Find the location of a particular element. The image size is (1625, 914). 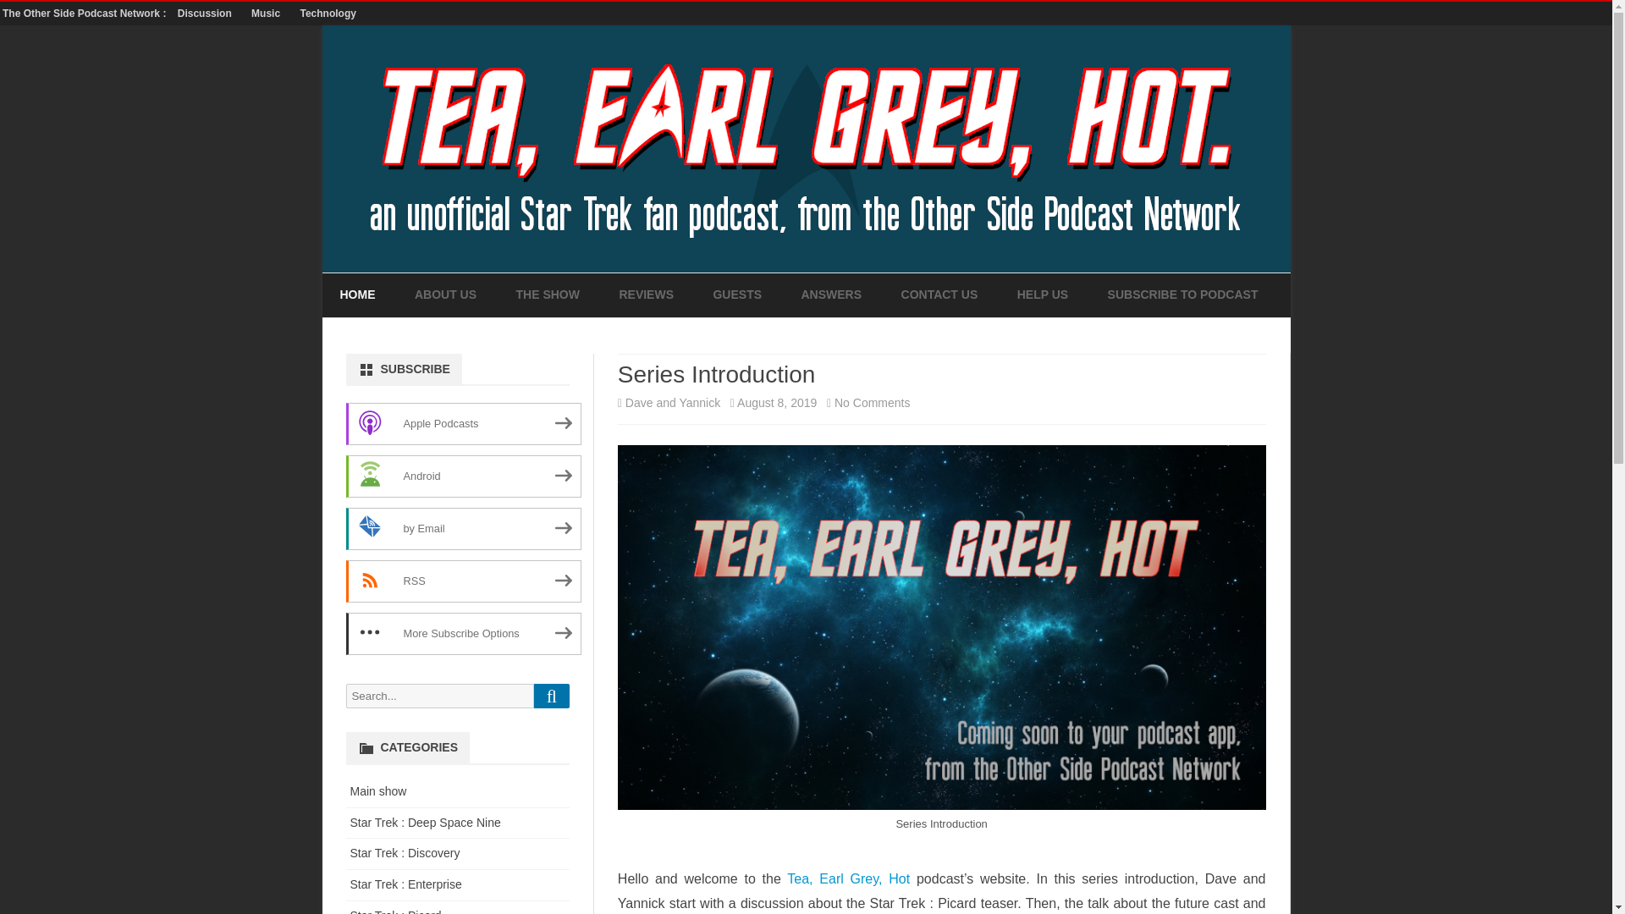

CONTACT US is located at coordinates (939, 295).